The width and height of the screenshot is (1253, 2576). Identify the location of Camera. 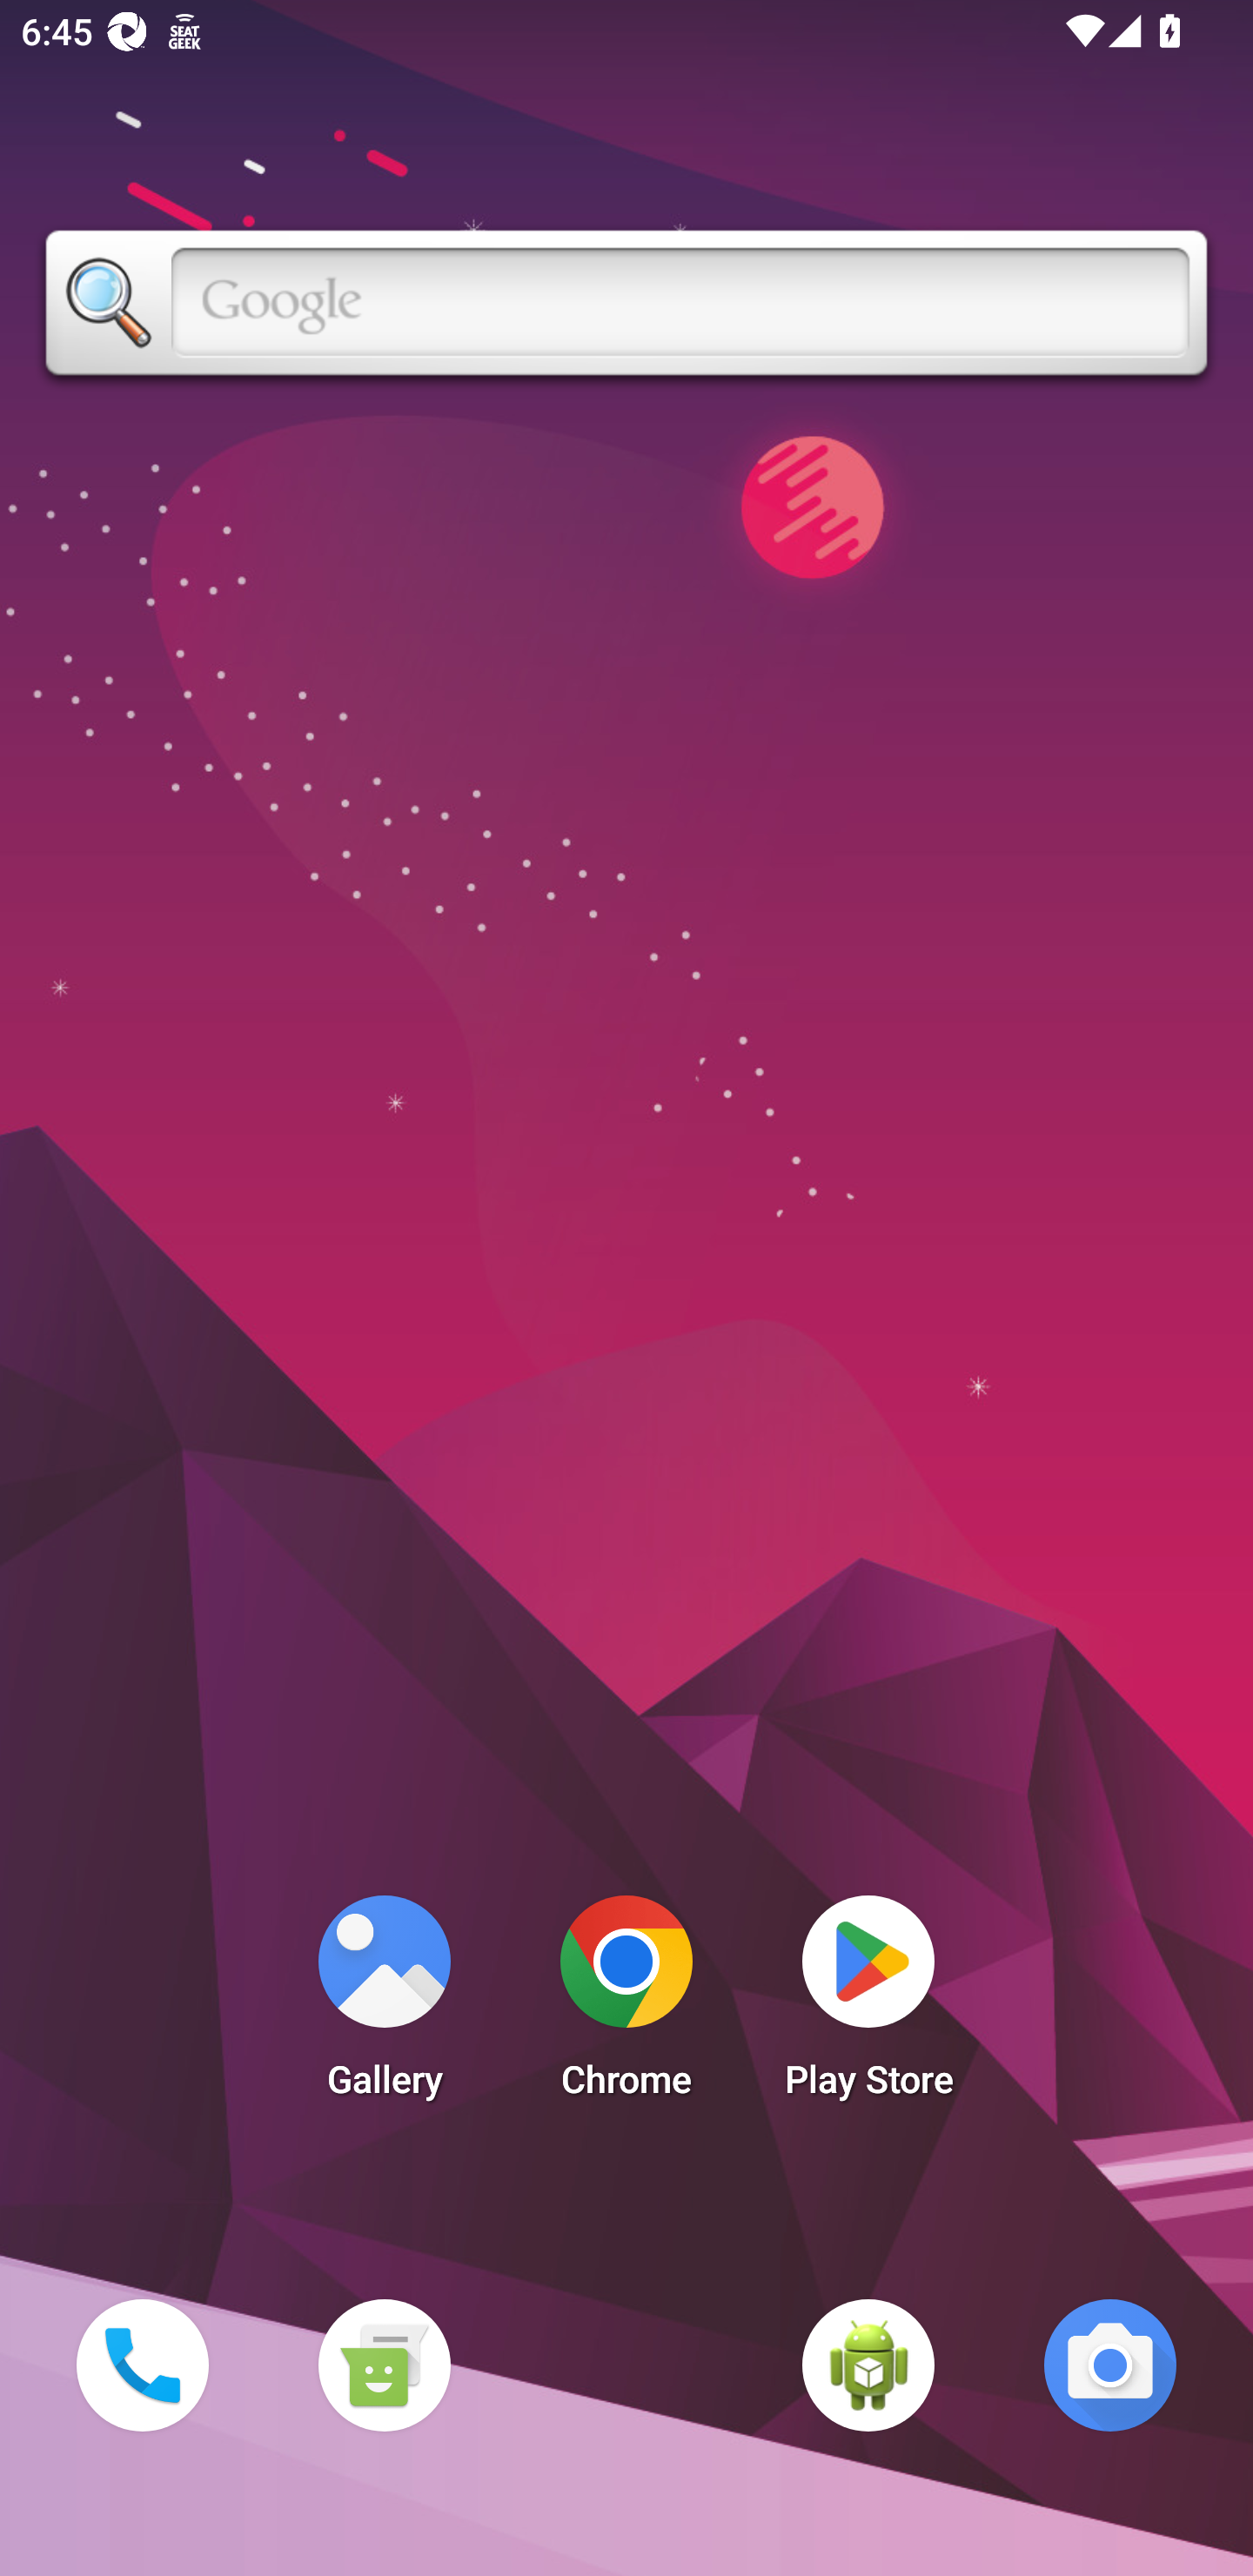
(1110, 2365).